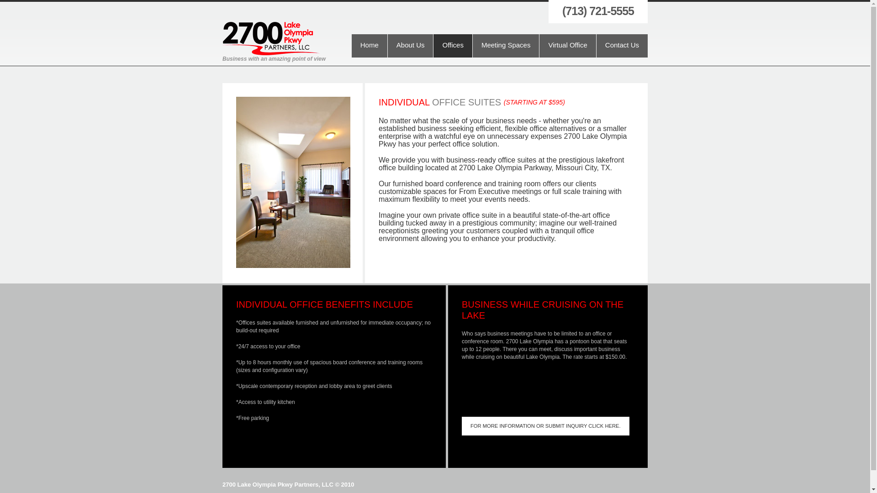 The width and height of the screenshot is (877, 493). What do you see at coordinates (567, 46) in the screenshot?
I see `Virtual Office` at bounding box center [567, 46].